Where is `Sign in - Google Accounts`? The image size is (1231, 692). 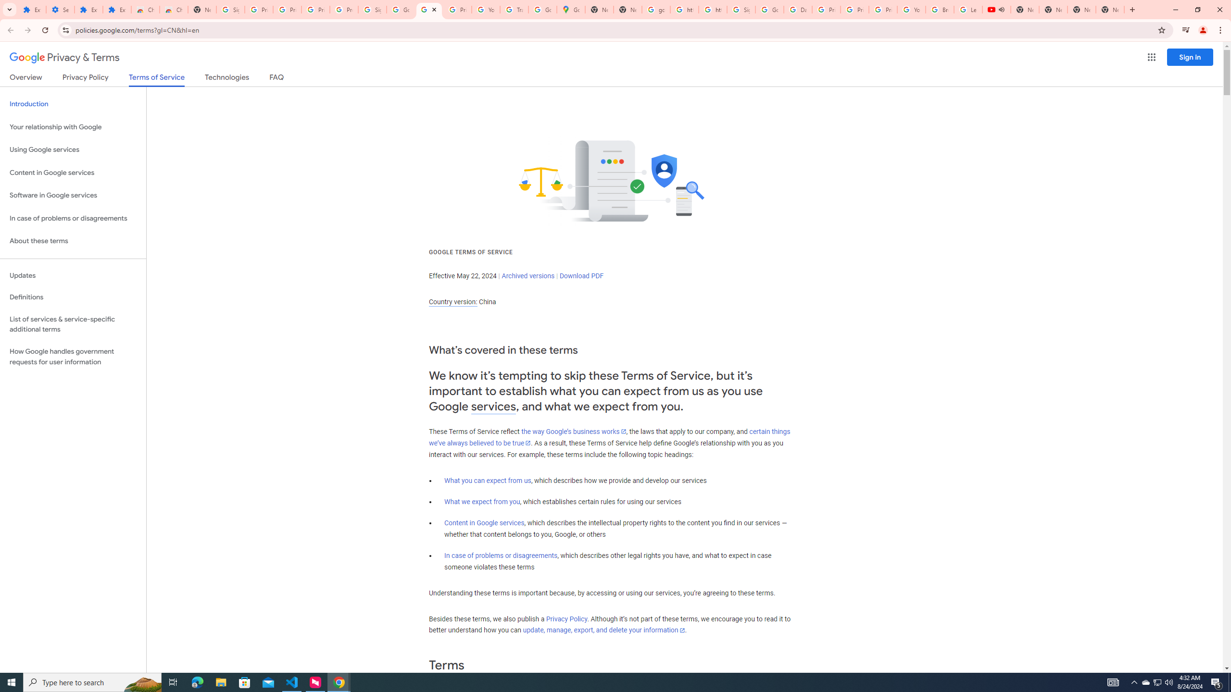 Sign in - Google Accounts is located at coordinates (741, 10).